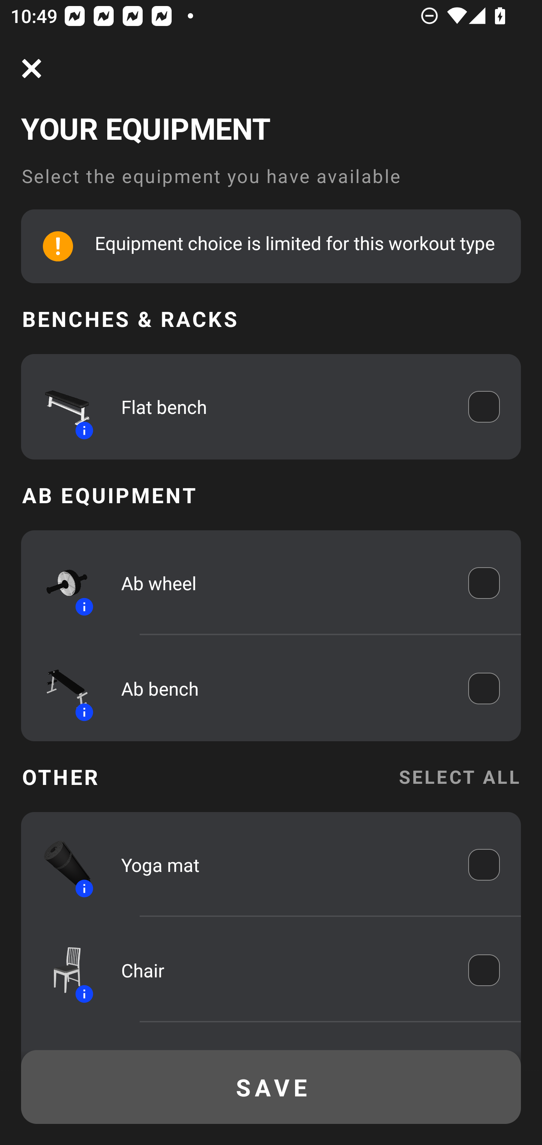 This screenshot has width=542, height=1145. What do you see at coordinates (32, 69) in the screenshot?
I see `Navigation icon` at bounding box center [32, 69].